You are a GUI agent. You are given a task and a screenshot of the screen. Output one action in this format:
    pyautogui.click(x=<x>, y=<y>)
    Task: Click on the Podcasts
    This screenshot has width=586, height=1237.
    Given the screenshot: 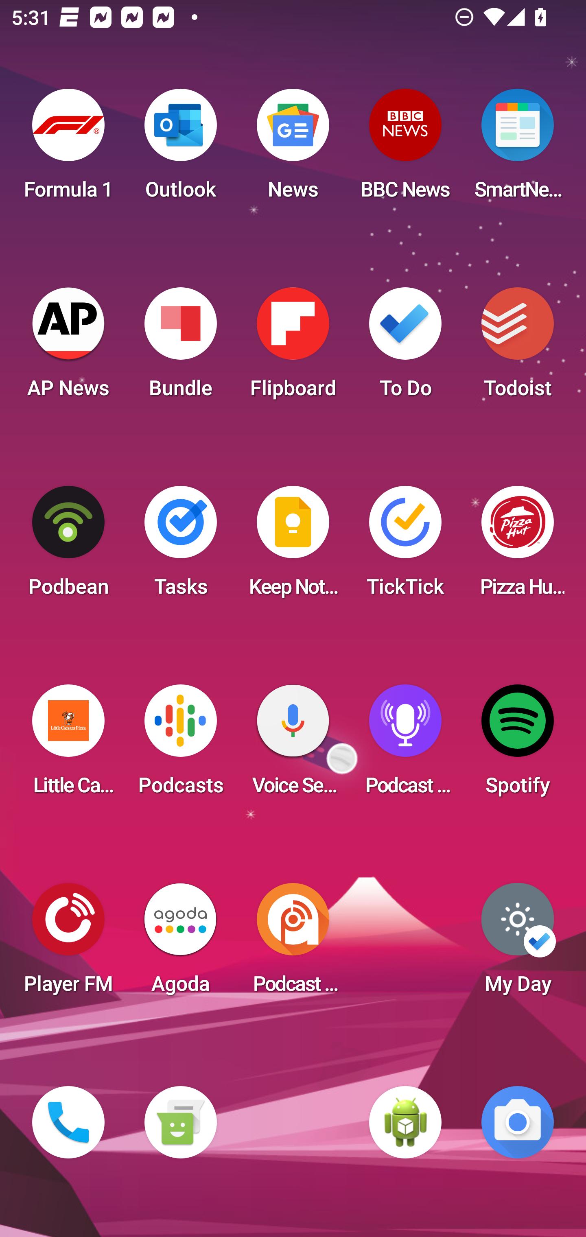 What is the action you would take?
    pyautogui.click(x=180, y=745)
    